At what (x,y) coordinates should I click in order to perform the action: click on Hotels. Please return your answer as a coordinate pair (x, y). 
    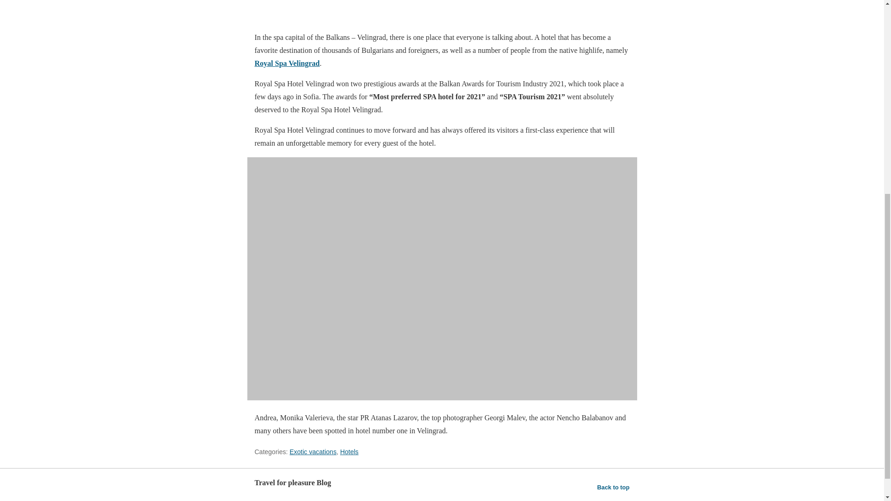
    Looking at the image, I should click on (349, 451).